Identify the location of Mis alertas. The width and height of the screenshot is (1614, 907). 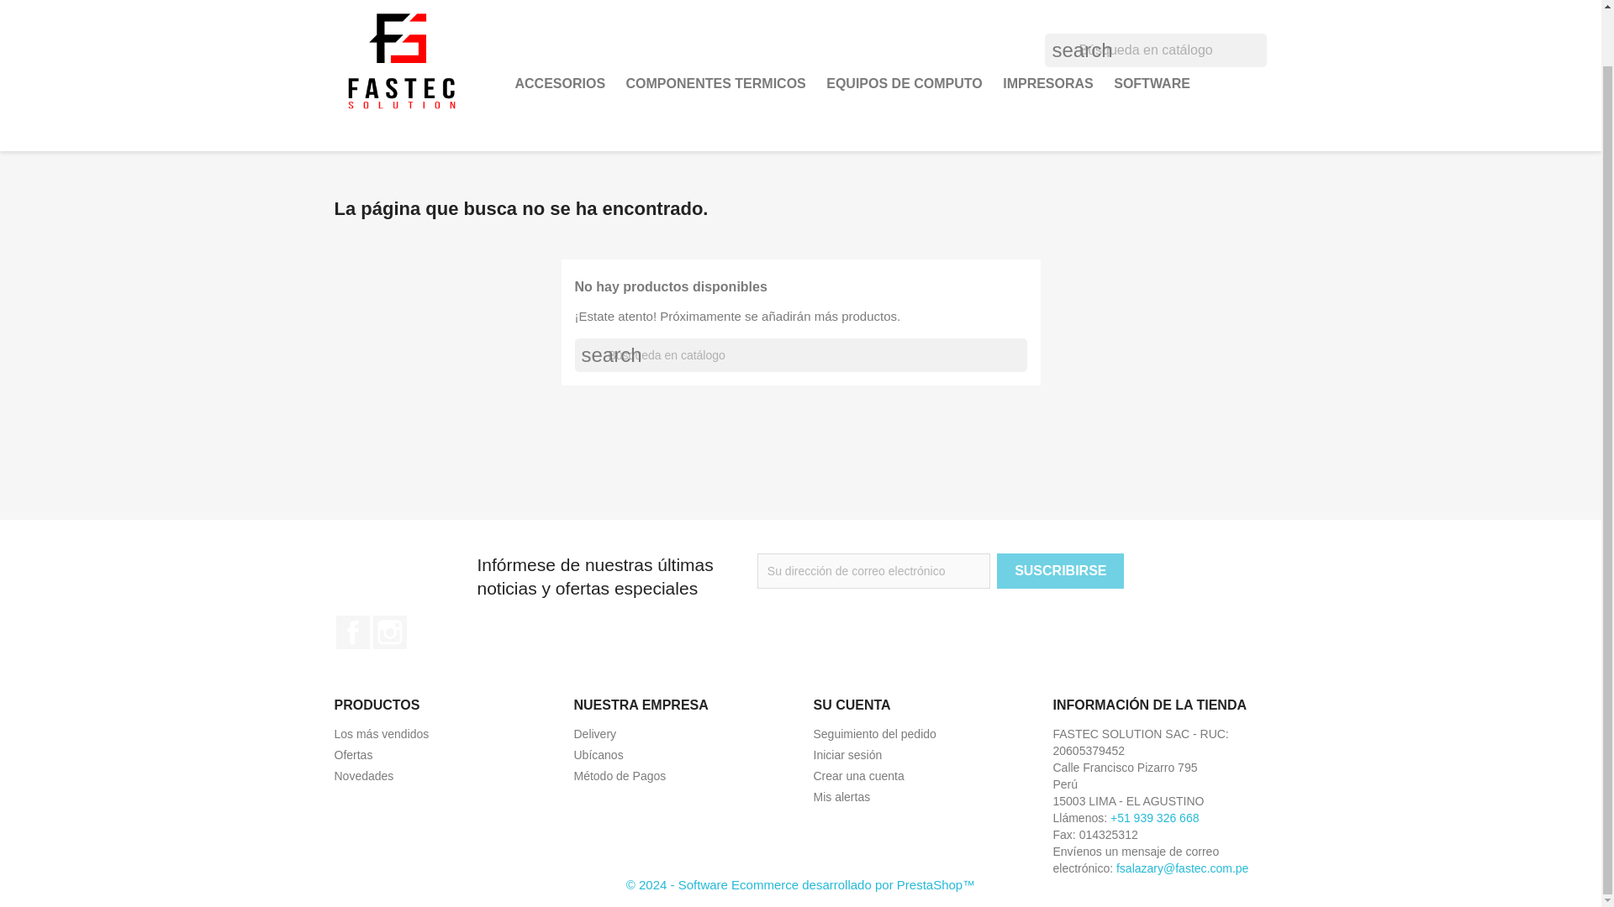
(842, 796).